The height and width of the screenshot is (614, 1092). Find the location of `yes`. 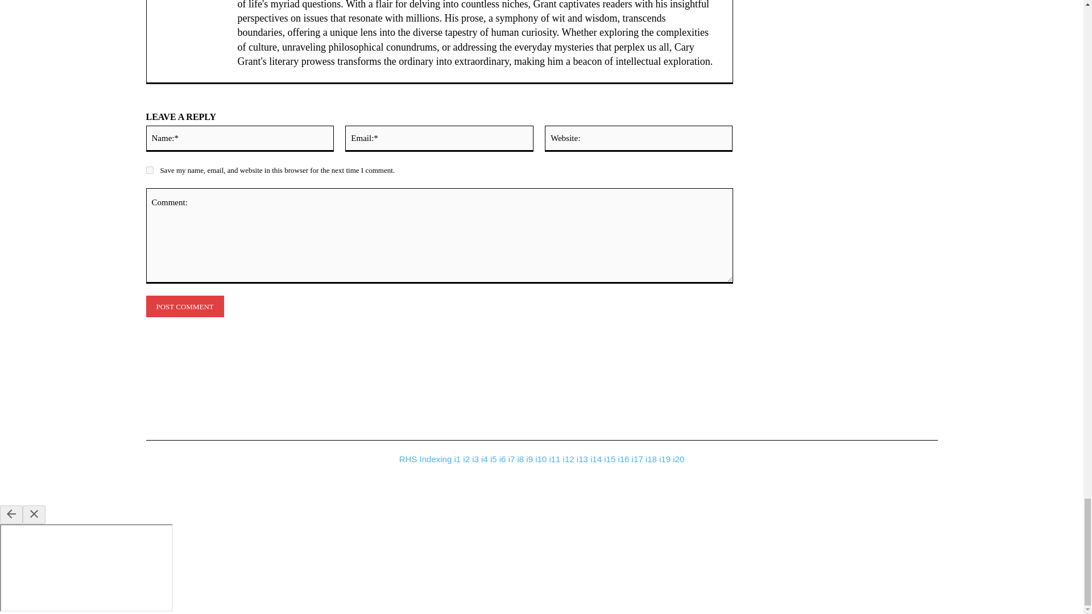

yes is located at coordinates (149, 169).